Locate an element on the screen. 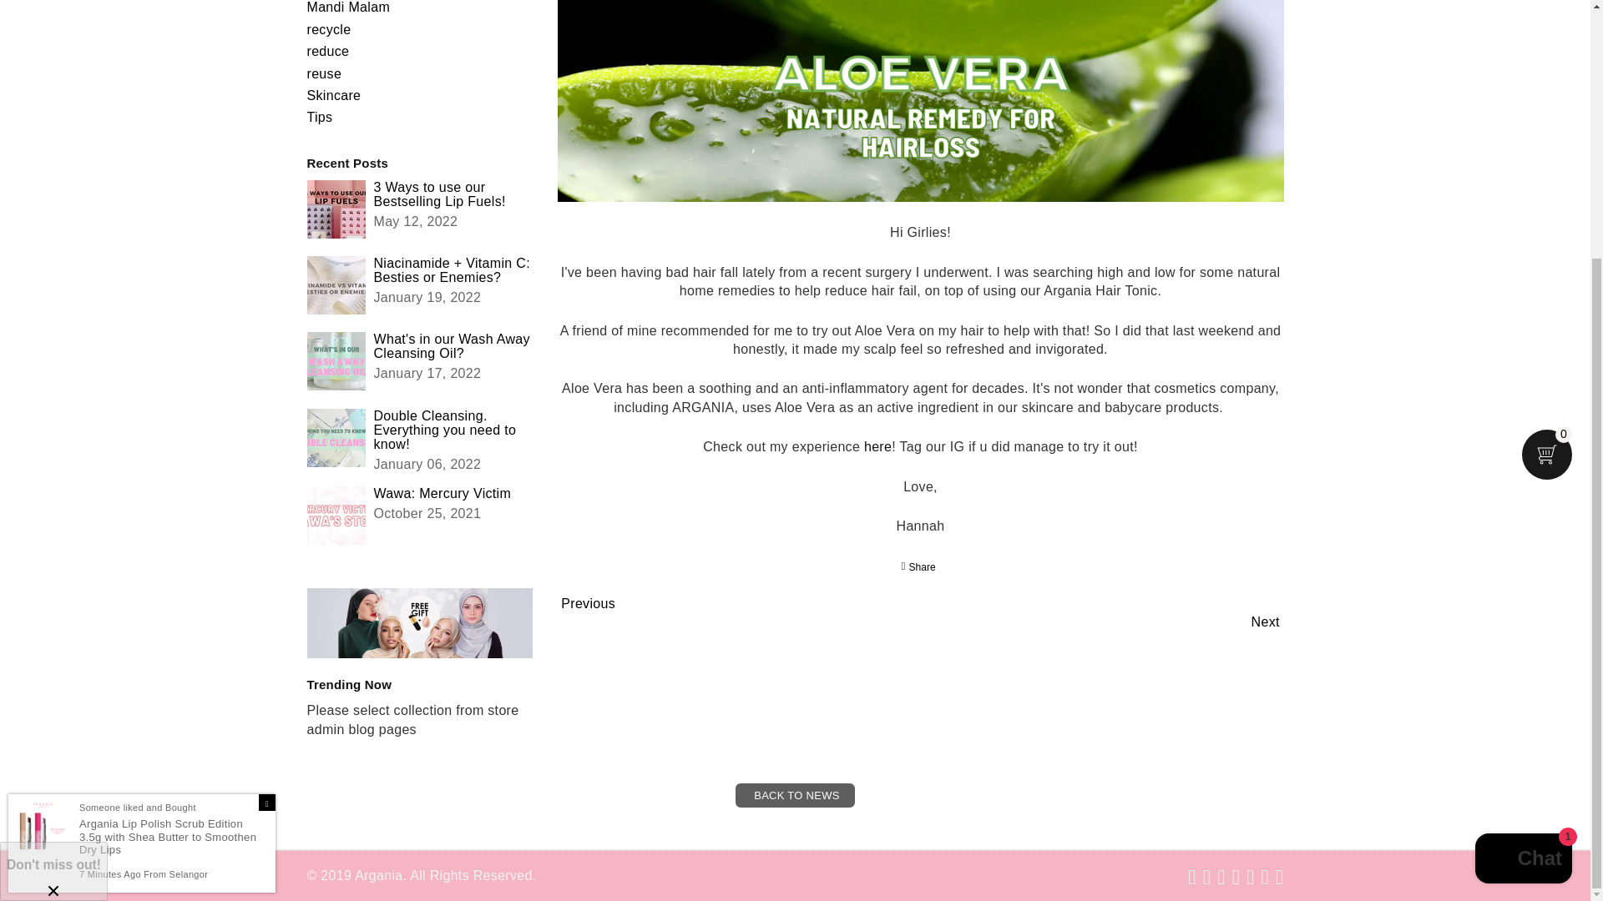 The width and height of the screenshot is (1603, 901). Aloe Vera as Natural Home Remedy for Hairloss is located at coordinates (877, 447).